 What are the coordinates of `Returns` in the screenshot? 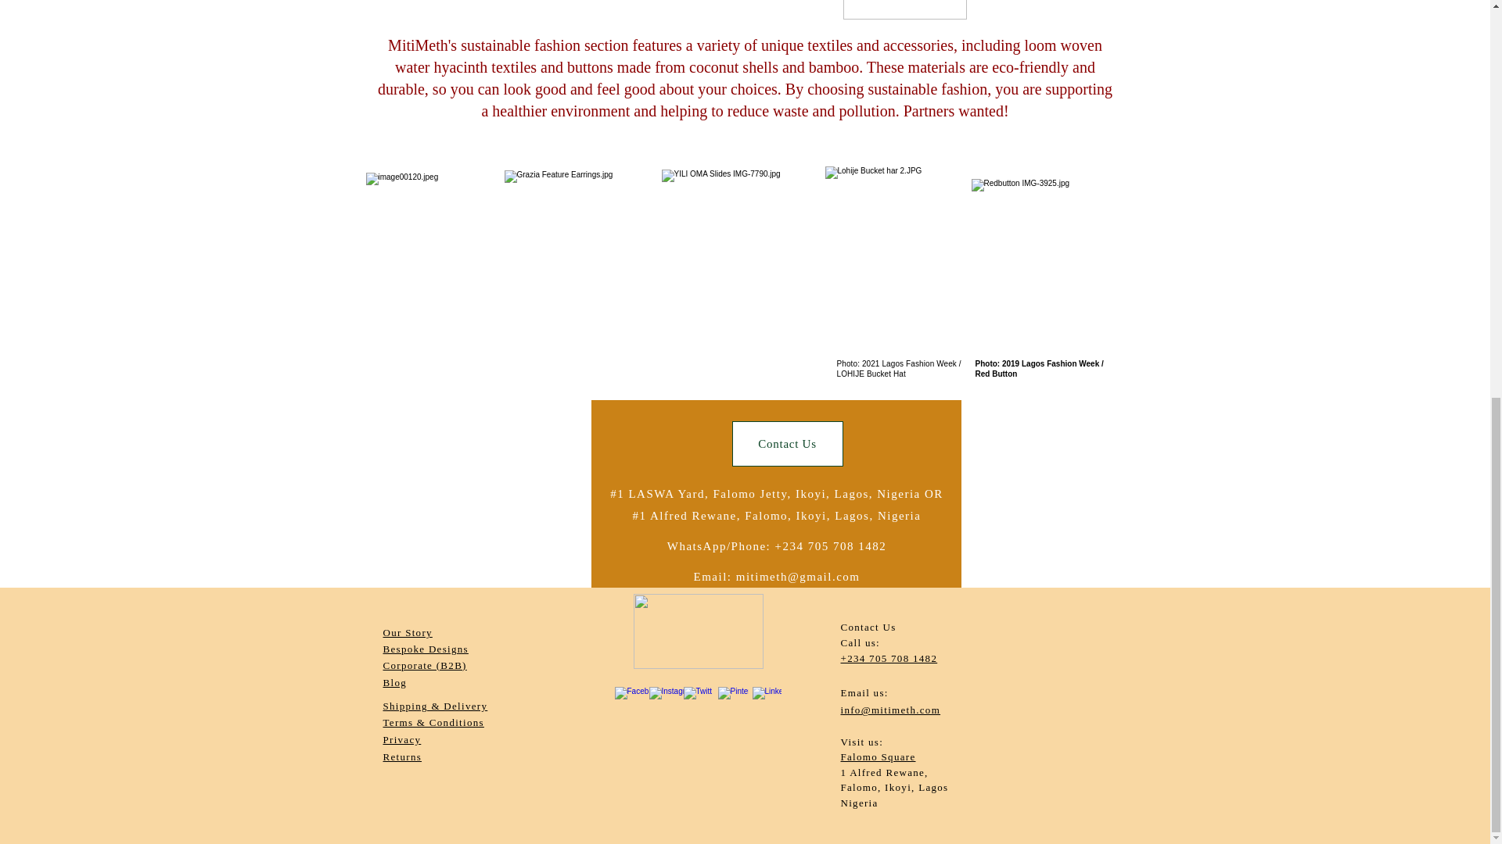 It's located at (402, 756).